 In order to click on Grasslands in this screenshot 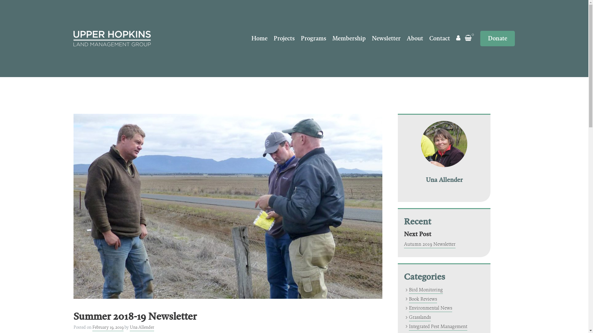, I will do `click(420, 317)`.